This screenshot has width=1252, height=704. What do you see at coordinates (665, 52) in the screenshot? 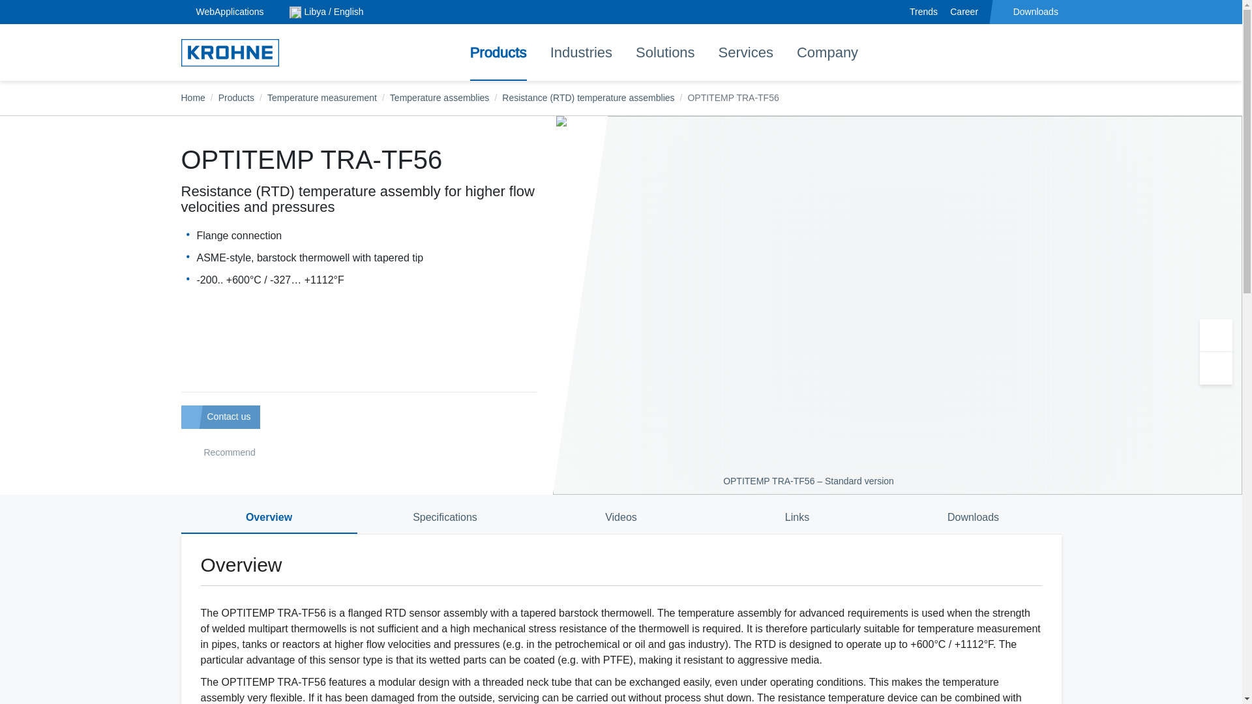
I see `Solutions` at bounding box center [665, 52].